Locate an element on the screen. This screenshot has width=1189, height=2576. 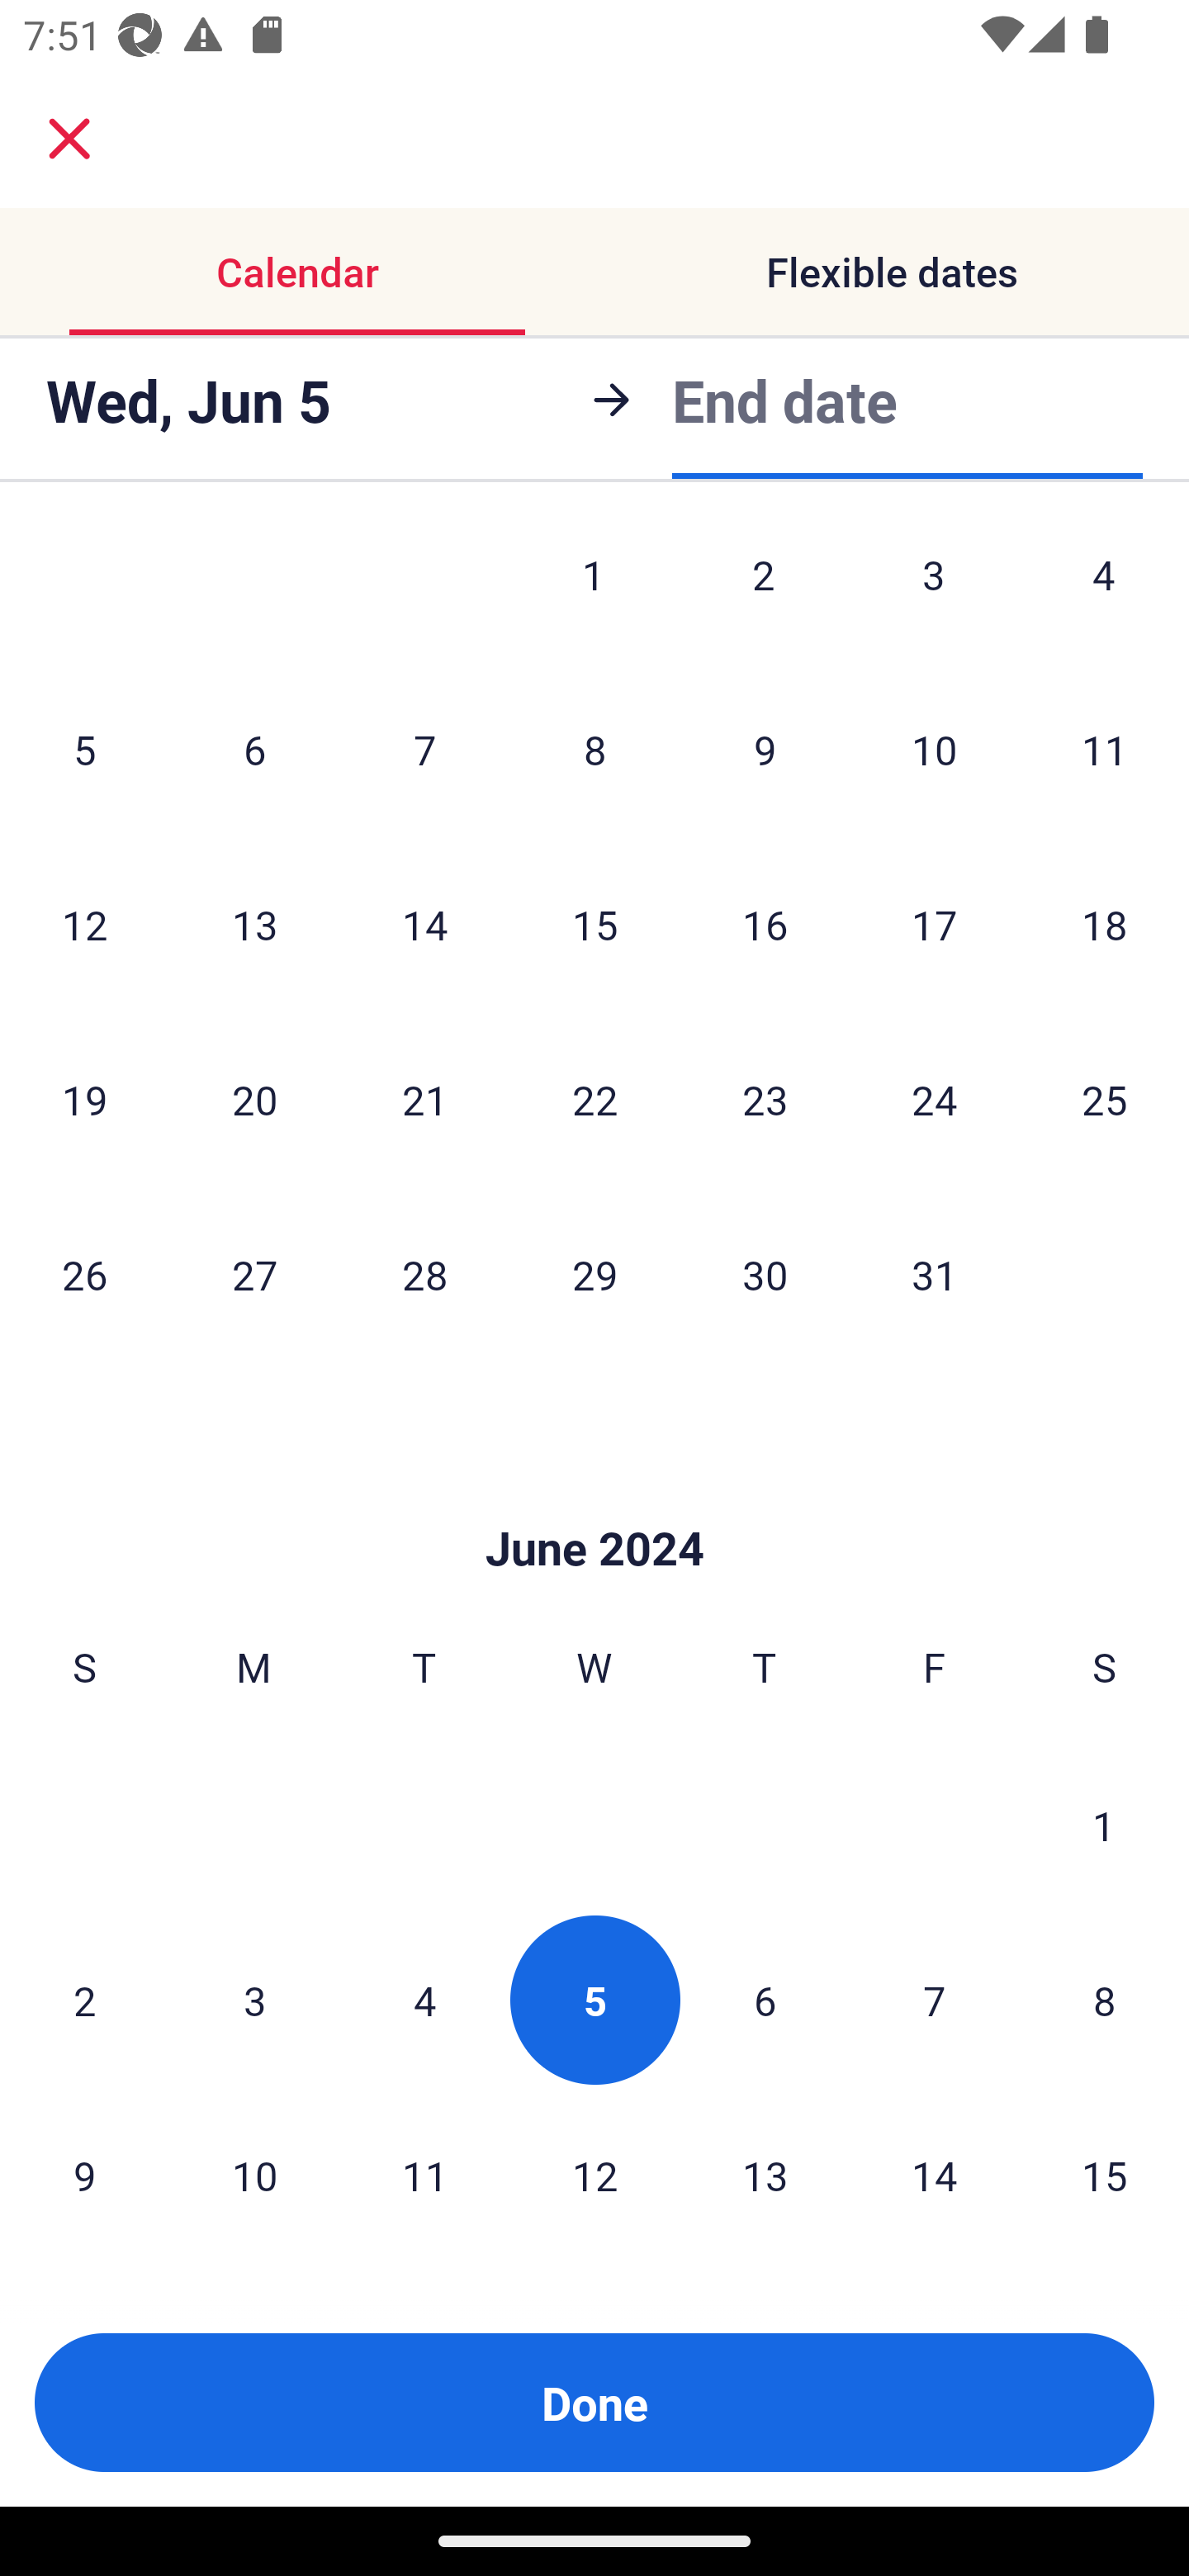
21 Tuesday, May 21, 2024 is located at coordinates (424, 1100).